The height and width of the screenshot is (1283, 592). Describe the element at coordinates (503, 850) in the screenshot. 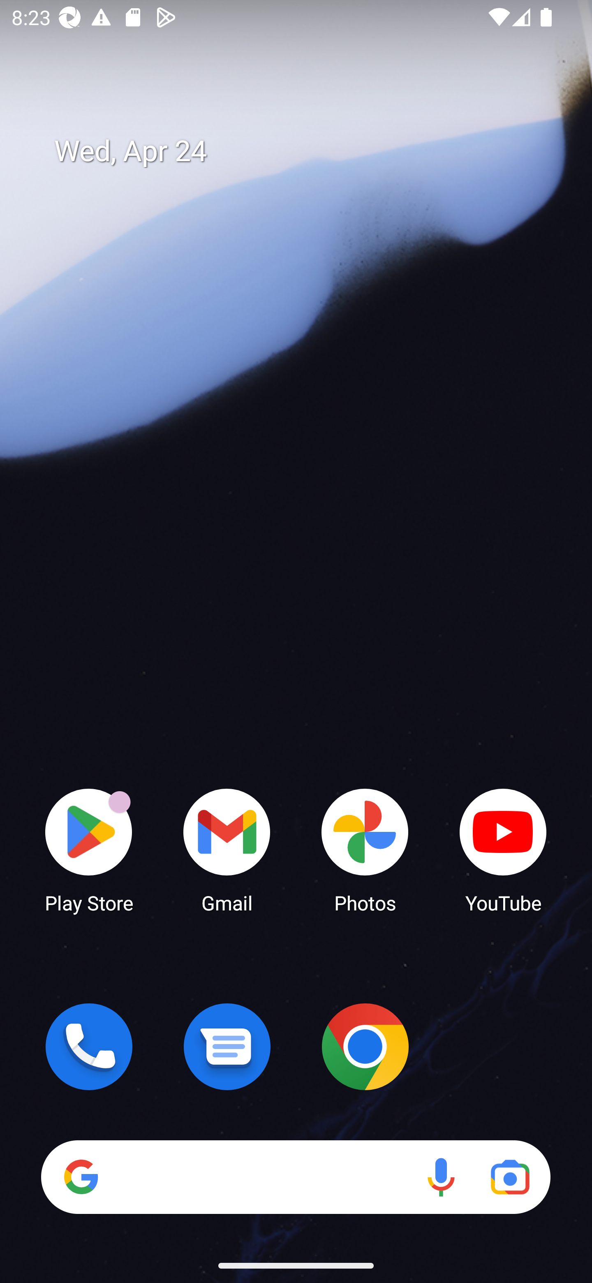

I see `YouTube` at that location.